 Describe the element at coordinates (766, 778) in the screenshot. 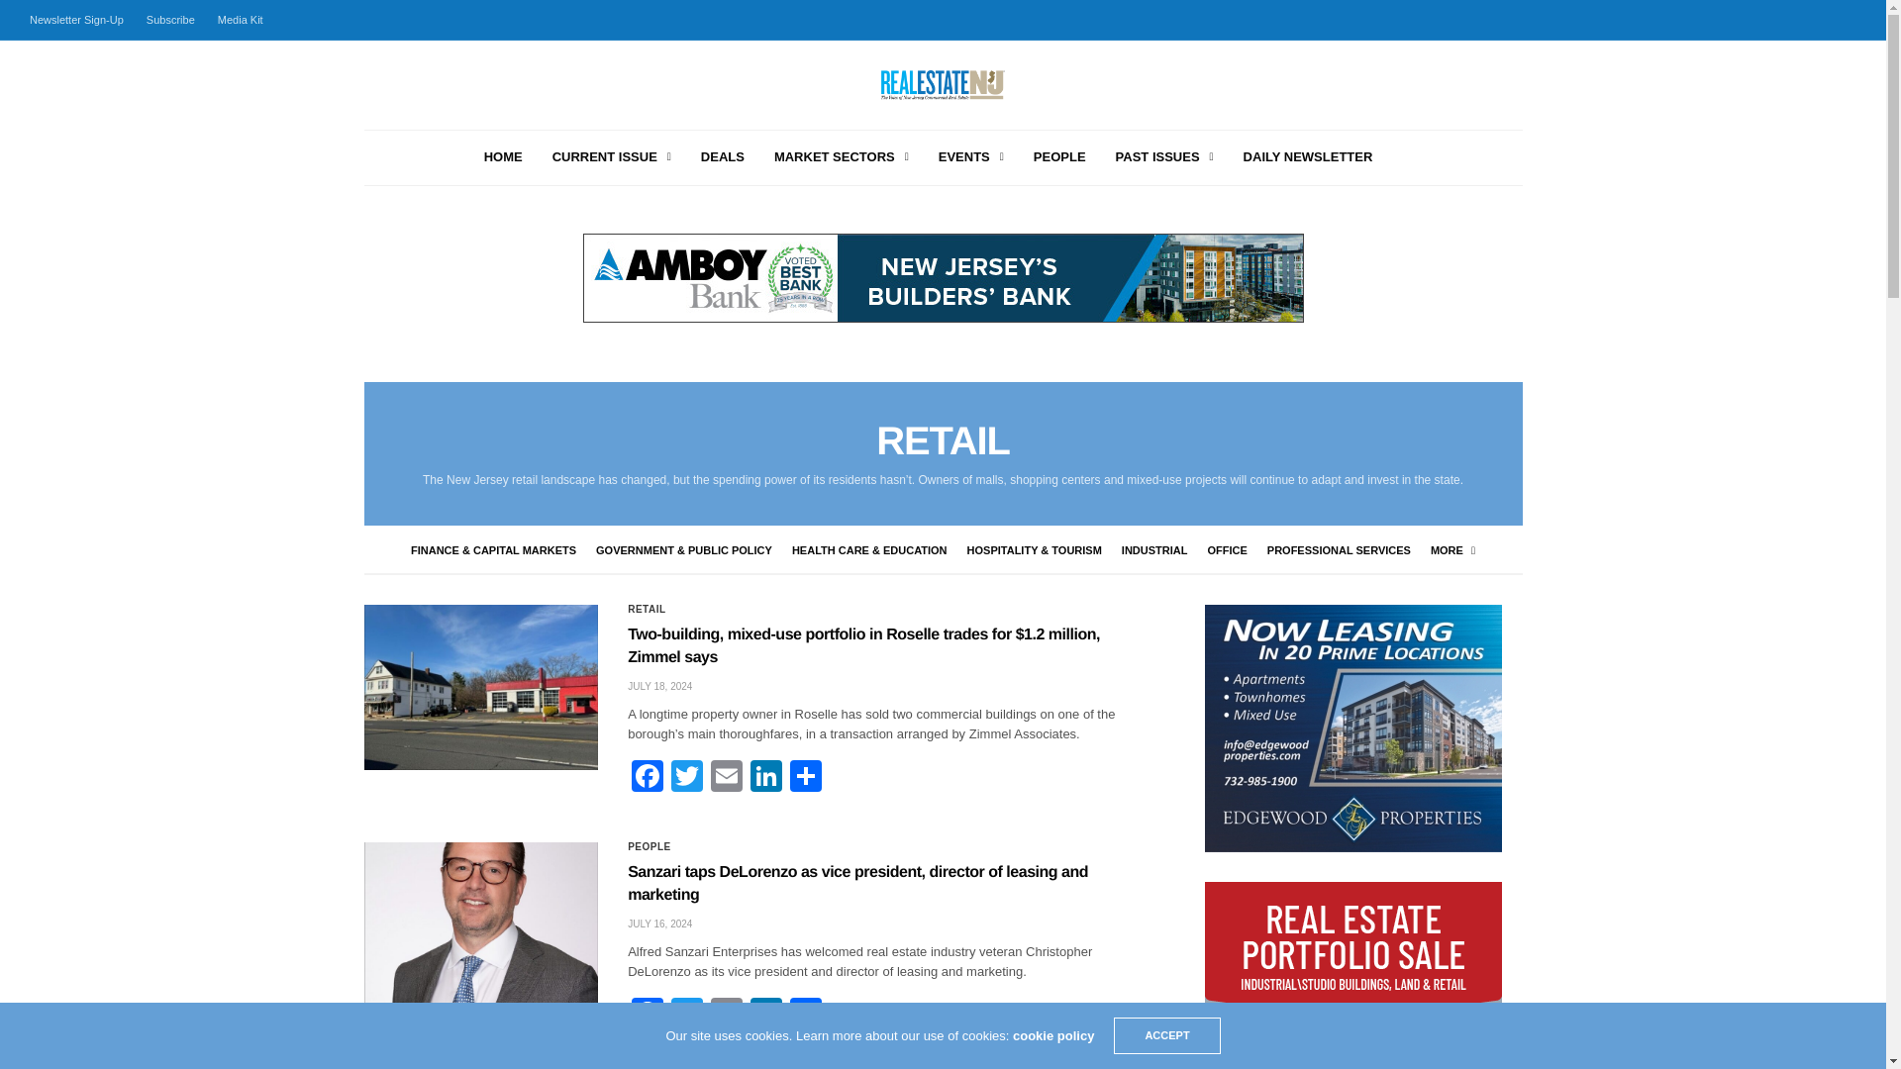

I see `LinkedIn` at that location.